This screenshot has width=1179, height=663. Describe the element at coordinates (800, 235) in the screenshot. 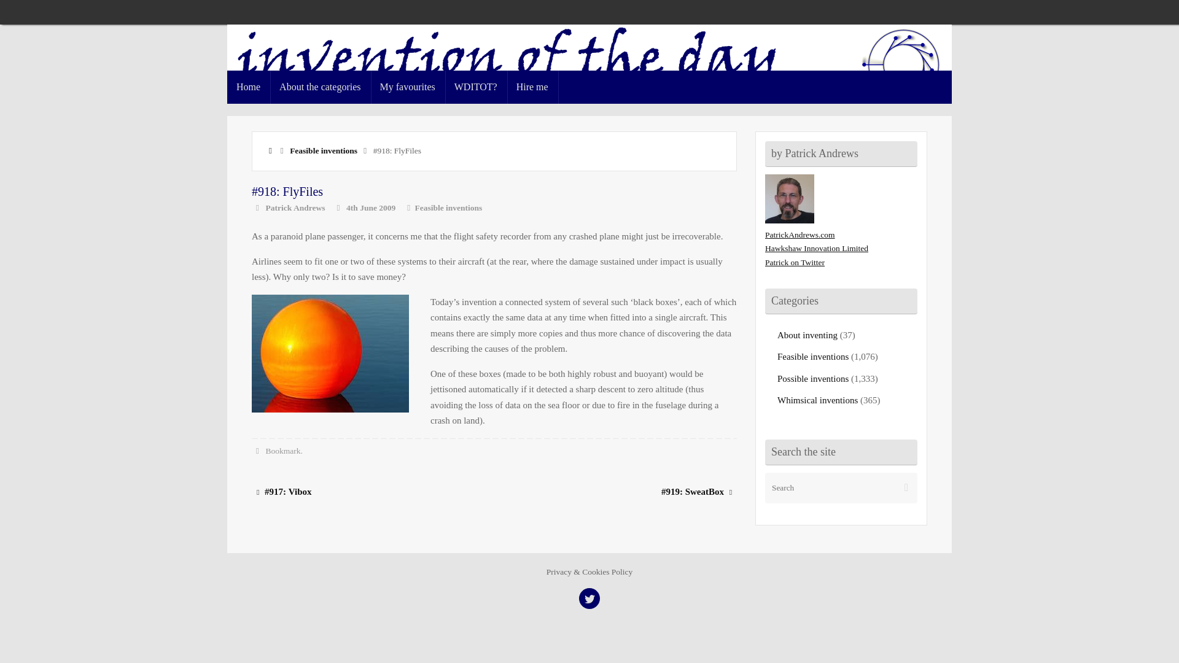

I see `PatrickAndrews.com` at that location.